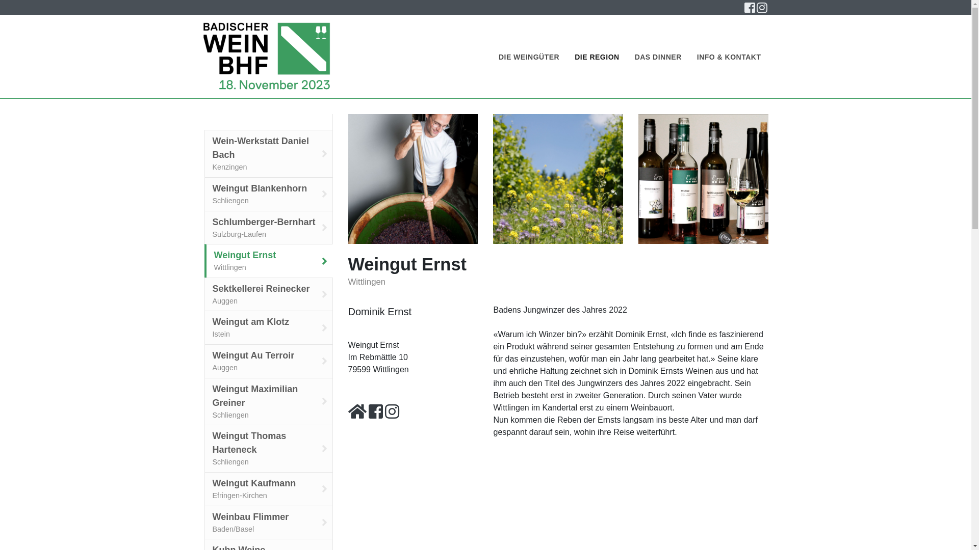 The height and width of the screenshot is (550, 979). I want to click on DIE REGION, so click(597, 57).